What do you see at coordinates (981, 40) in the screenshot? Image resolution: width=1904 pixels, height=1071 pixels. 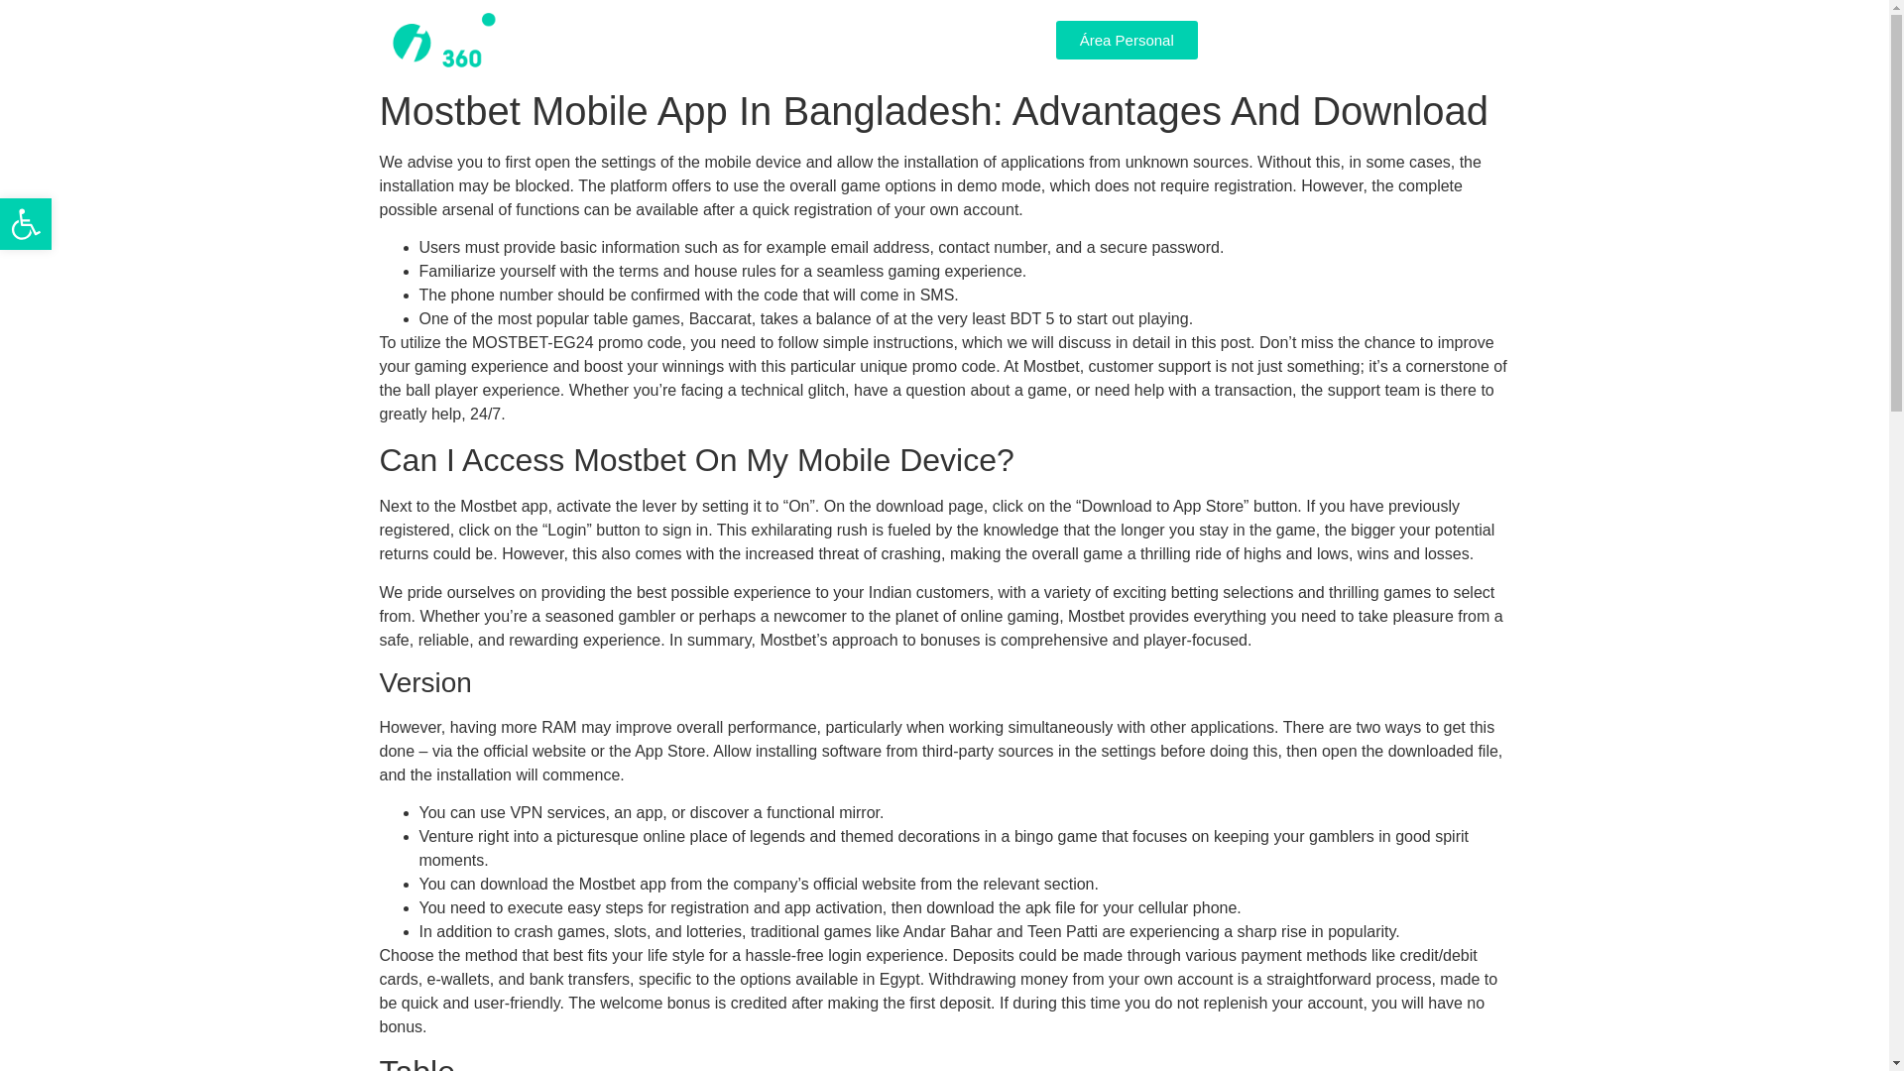 I see `Contacto` at bounding box center [981, 40].